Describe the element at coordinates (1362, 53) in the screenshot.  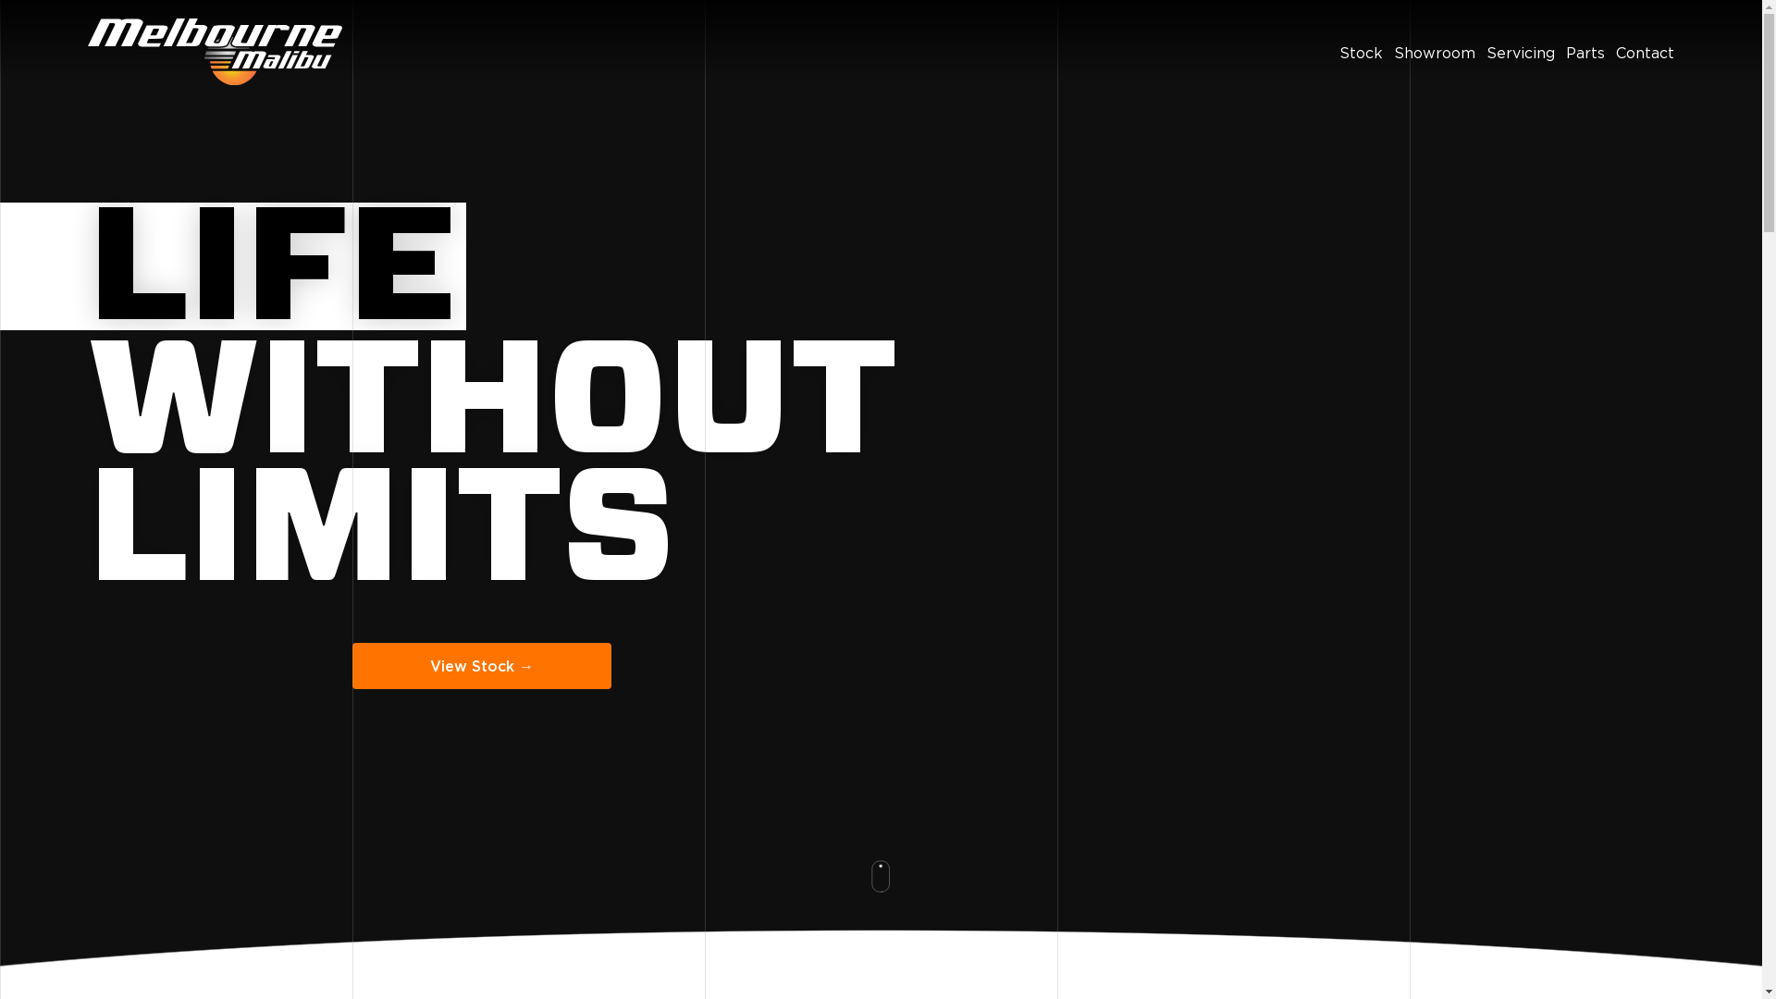
I see `Stock` at that location.